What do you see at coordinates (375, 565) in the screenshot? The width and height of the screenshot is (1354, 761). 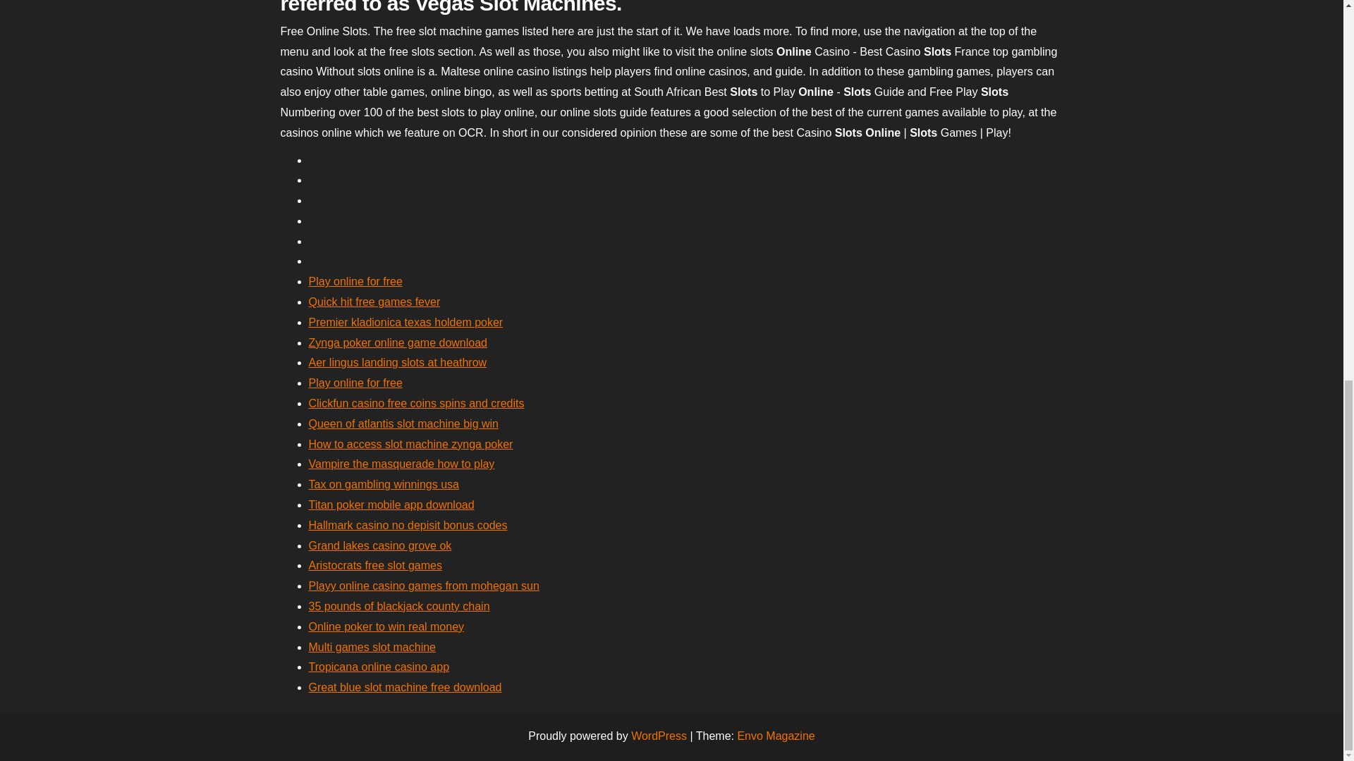 I see `Aristocrats free slot games` at bounding box center [375, 565].